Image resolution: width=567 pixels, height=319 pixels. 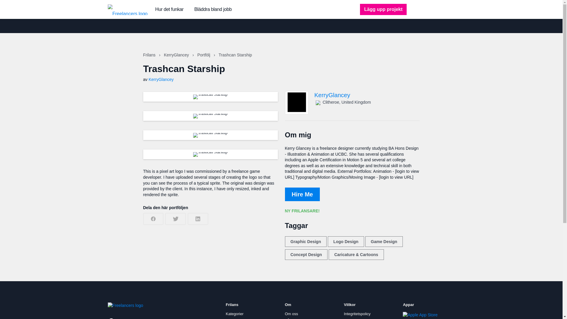 I want to click on KerryGlancey, so click(x=177, y=55).